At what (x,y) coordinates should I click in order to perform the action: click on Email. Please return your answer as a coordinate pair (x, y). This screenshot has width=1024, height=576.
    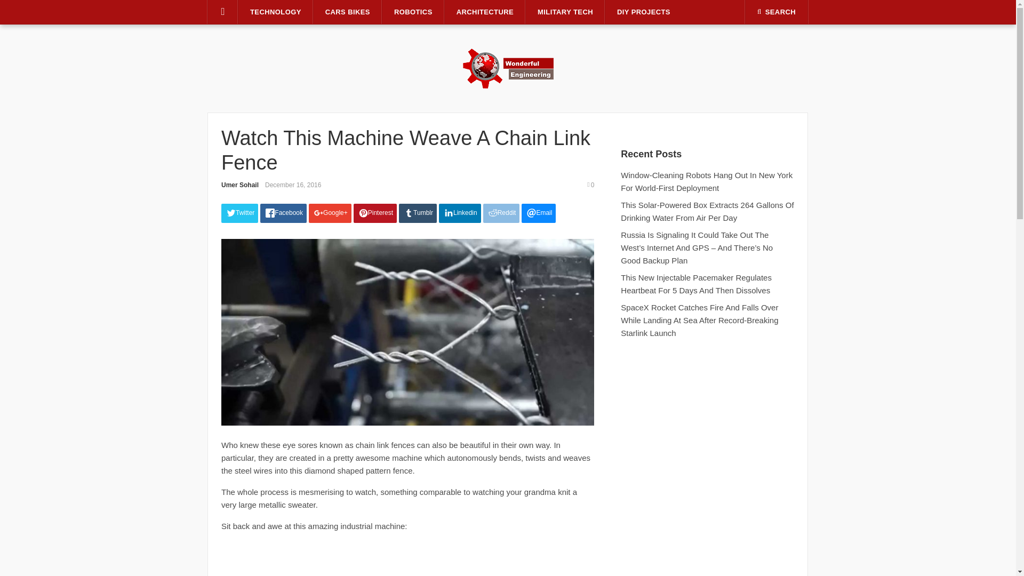
    Looking at the image, I should click on (539, 213).